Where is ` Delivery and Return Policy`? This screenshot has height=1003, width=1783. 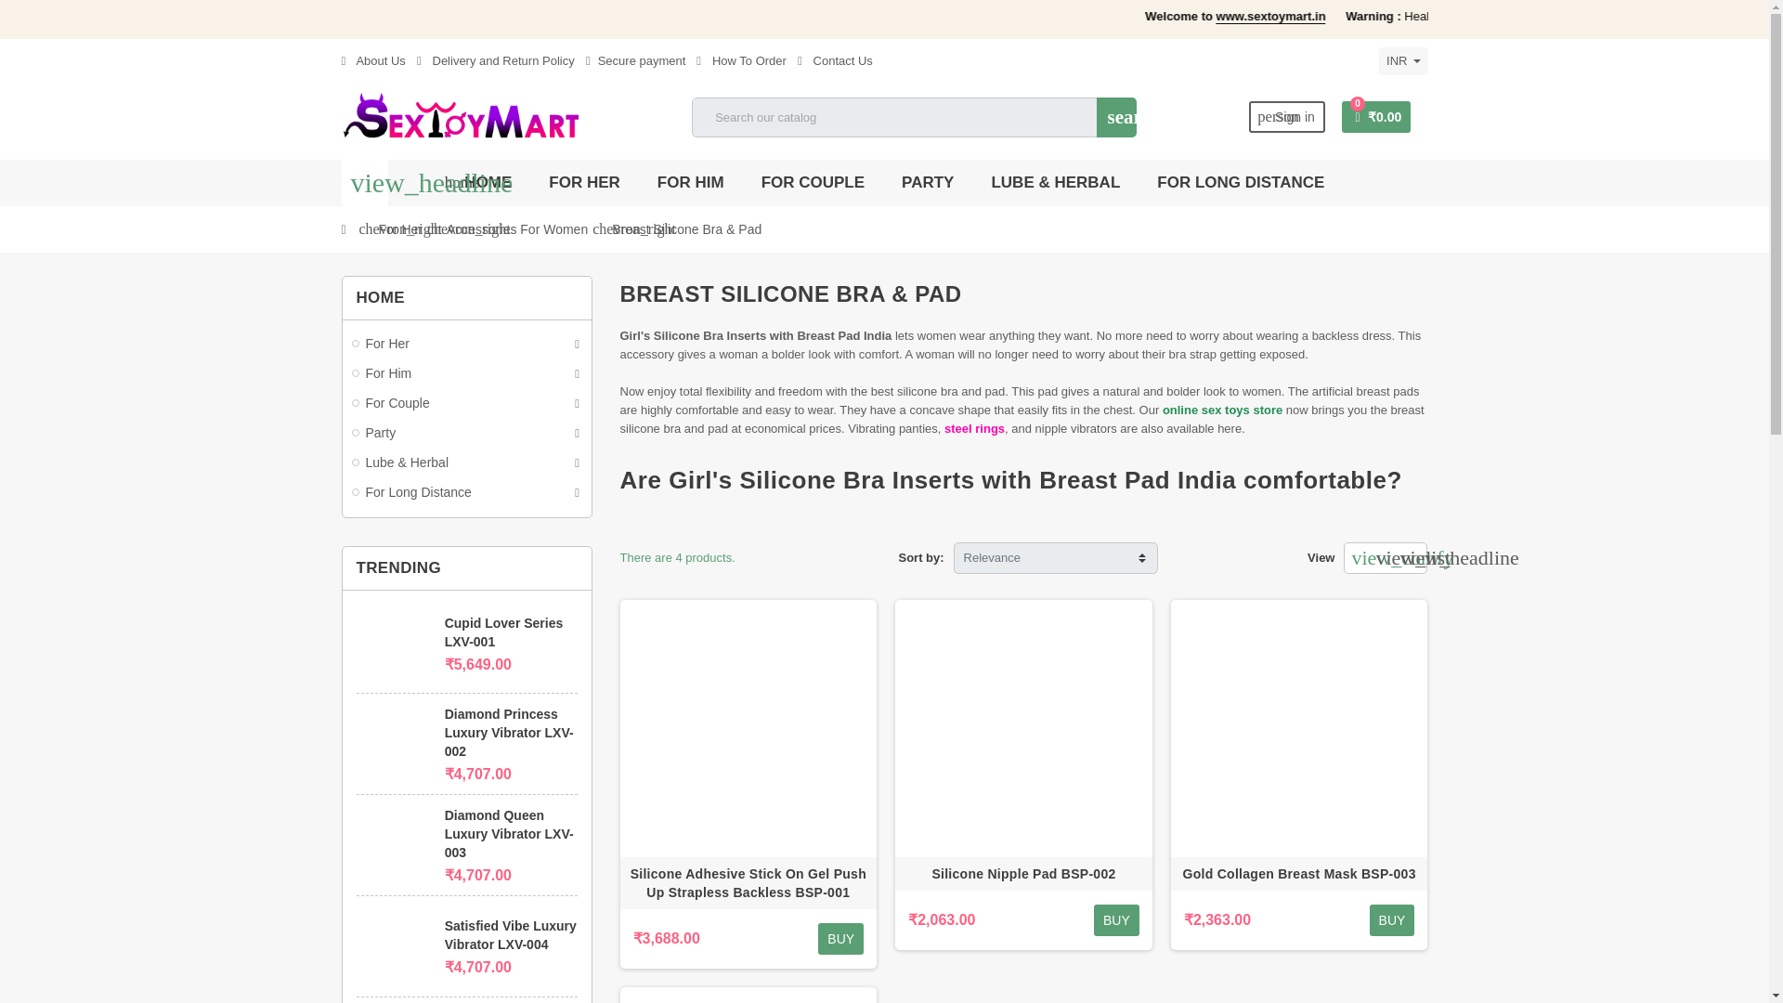  Delivery and Return Policy is located at coordinates (496, 61).